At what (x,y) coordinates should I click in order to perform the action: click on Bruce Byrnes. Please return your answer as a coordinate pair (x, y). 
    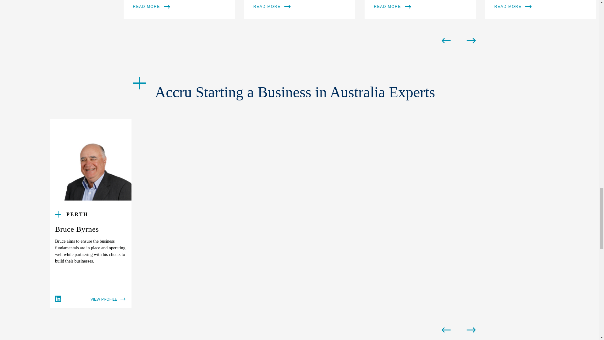
    Looking at the image, I should click on (91, 160).